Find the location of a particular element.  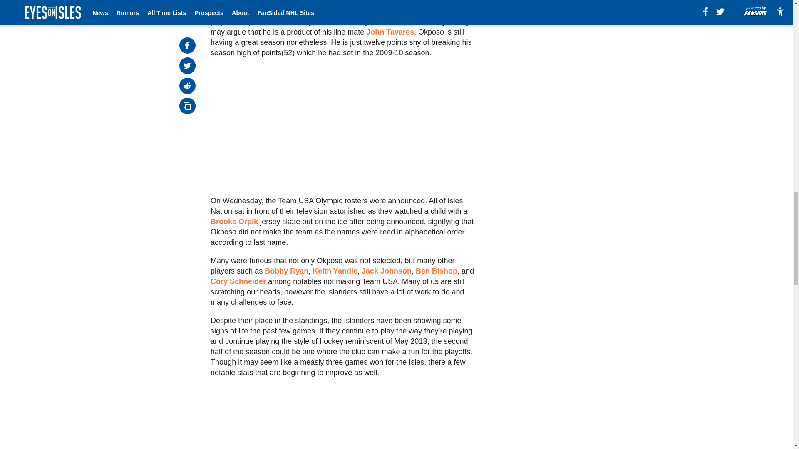

Bobby Ryan is located at coordinates (286, 271).